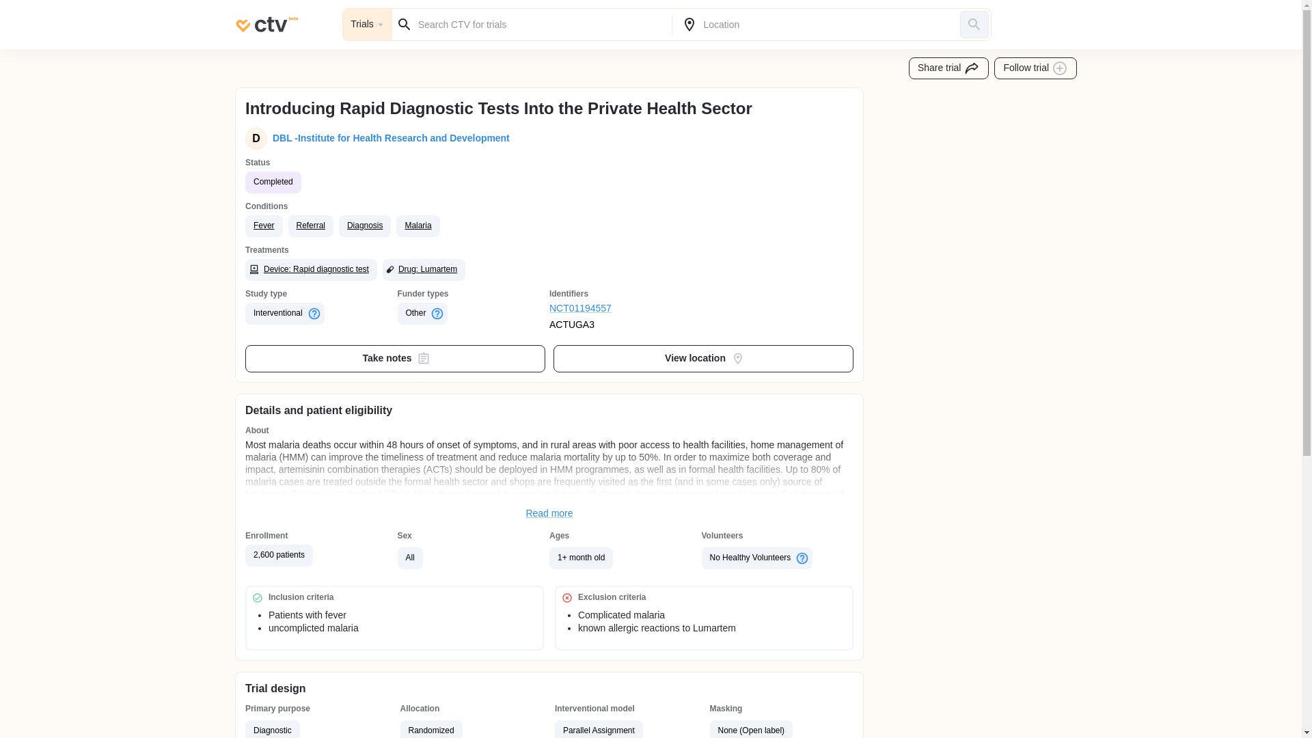  What do you see at coordinates (395, 359) in the screenshot?
I see `Take notes` at bounding box center [395, 359].